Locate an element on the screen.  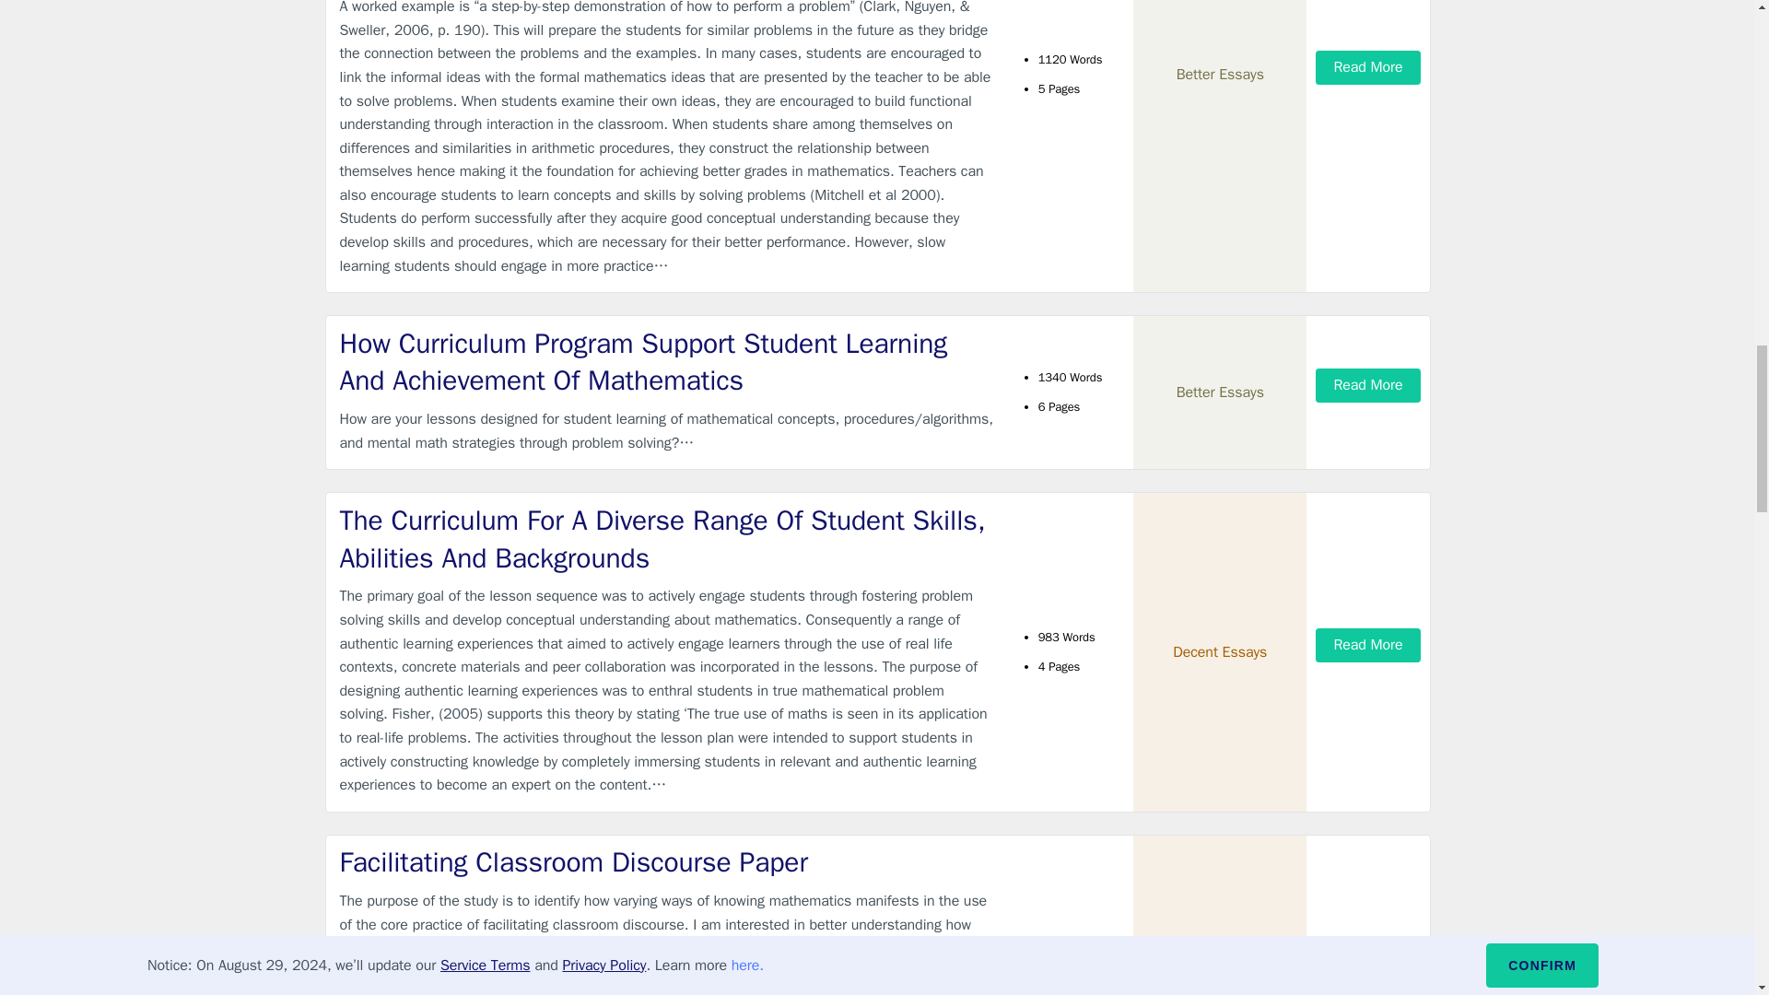
Read More is located at coordinates (1367, 385).